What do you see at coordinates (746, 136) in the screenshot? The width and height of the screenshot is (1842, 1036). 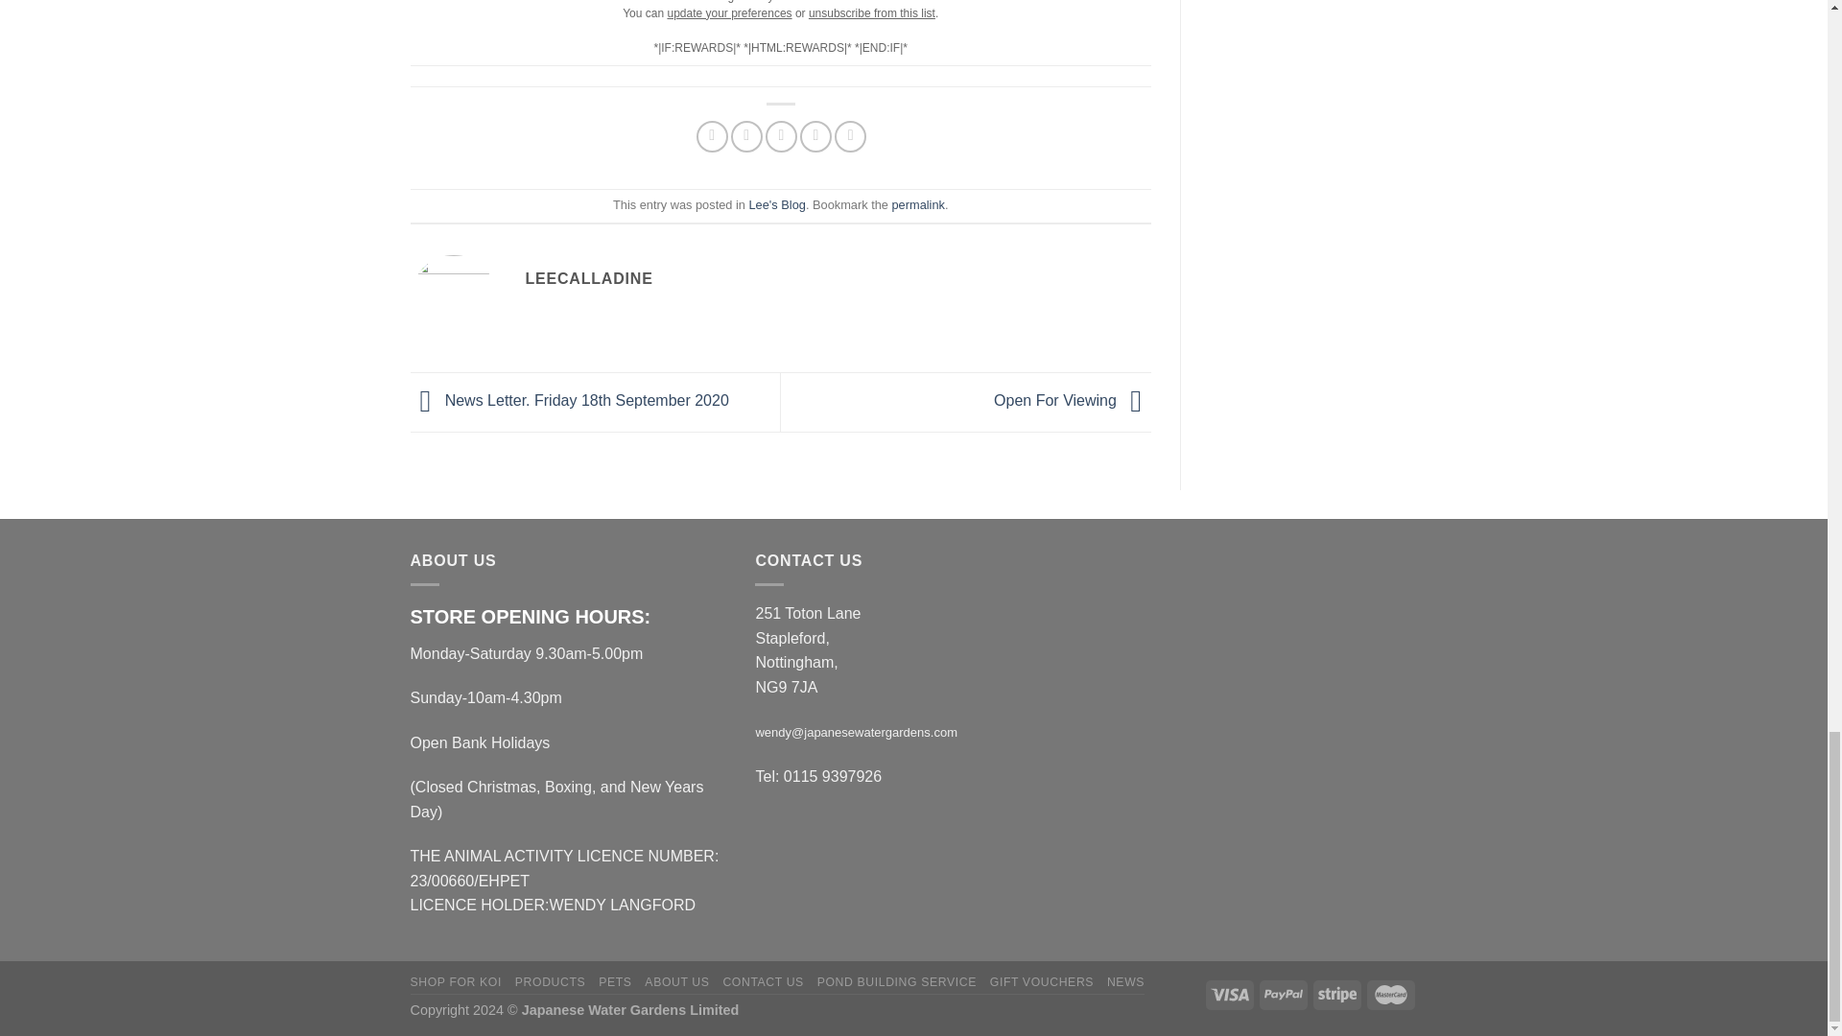 I see `Share on Twitter` at bounding box center [746, 136].